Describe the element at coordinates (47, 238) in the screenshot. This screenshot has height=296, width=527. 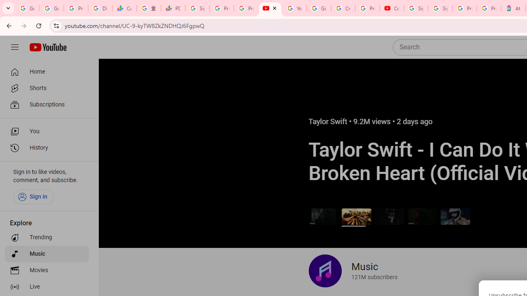
I see `Trending` at that location.